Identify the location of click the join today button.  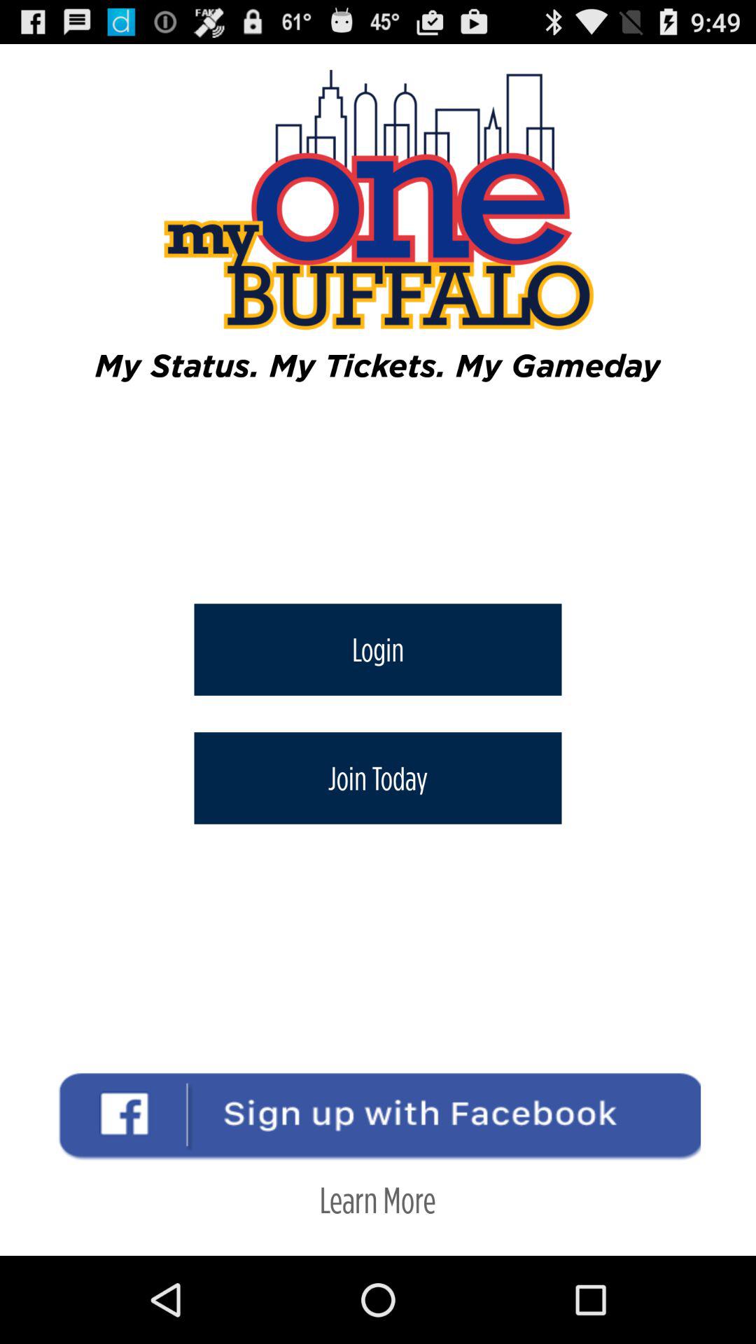
(378, 778).